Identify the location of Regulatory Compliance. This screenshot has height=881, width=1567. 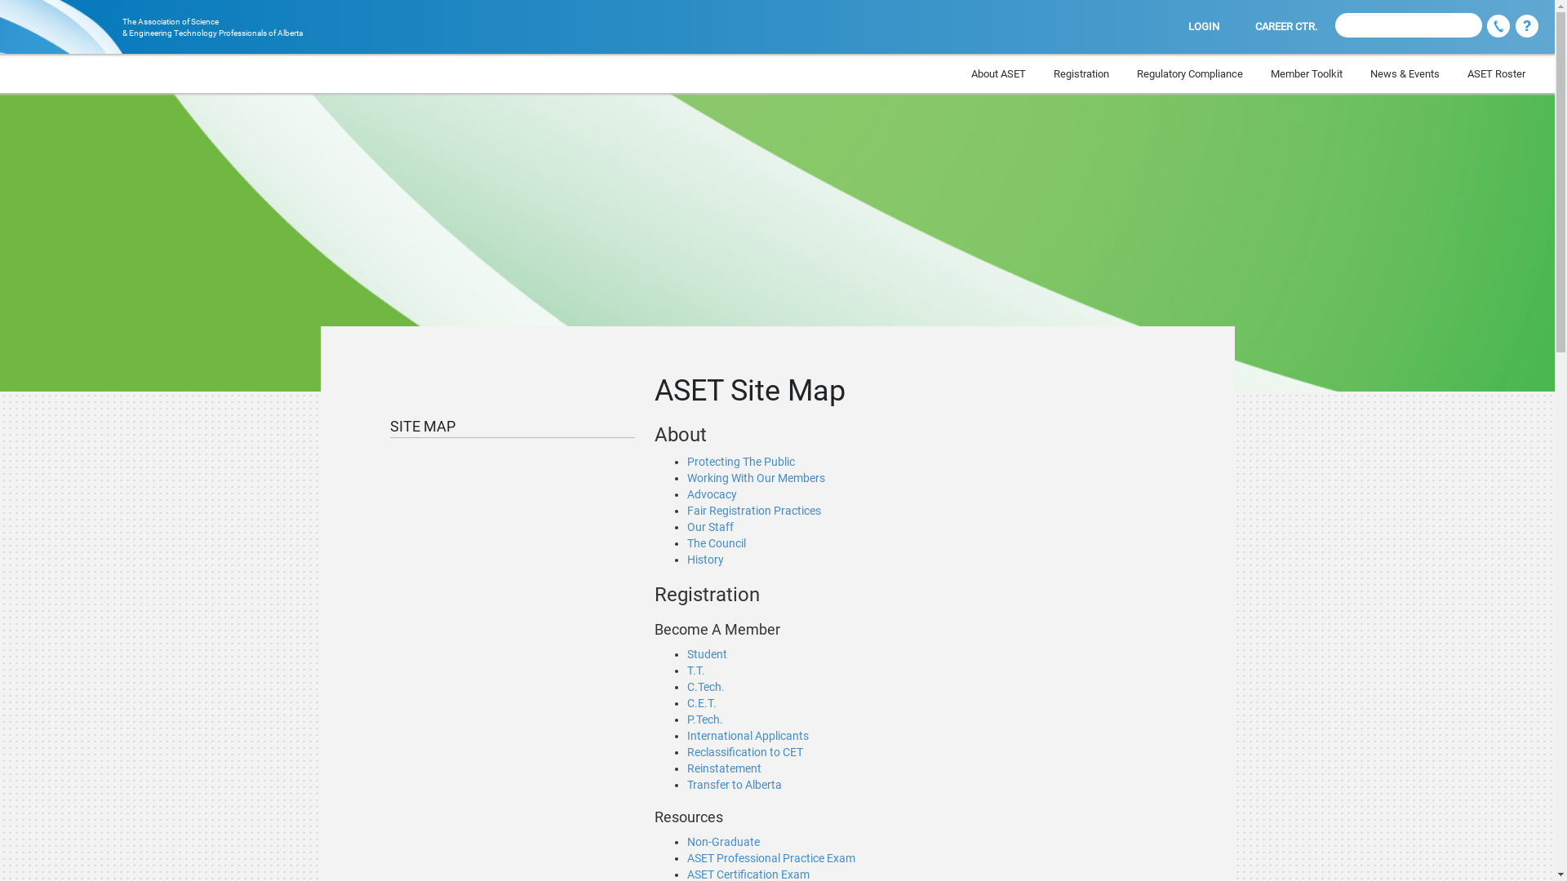
(1190, 74).